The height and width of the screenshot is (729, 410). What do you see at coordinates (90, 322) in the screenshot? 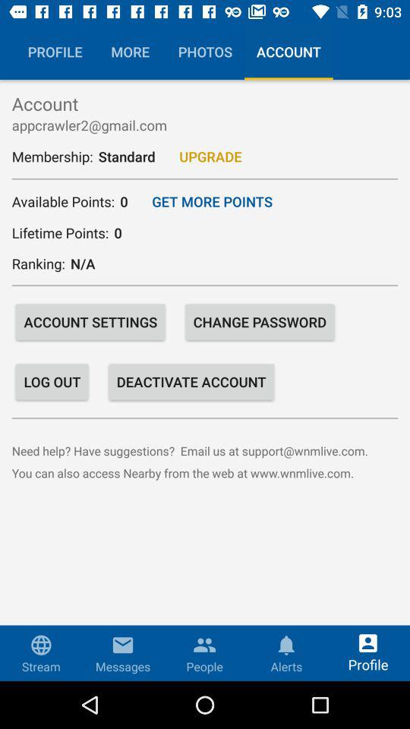
I see `scroll until the account settings icon` at bounding box center [90, 322].